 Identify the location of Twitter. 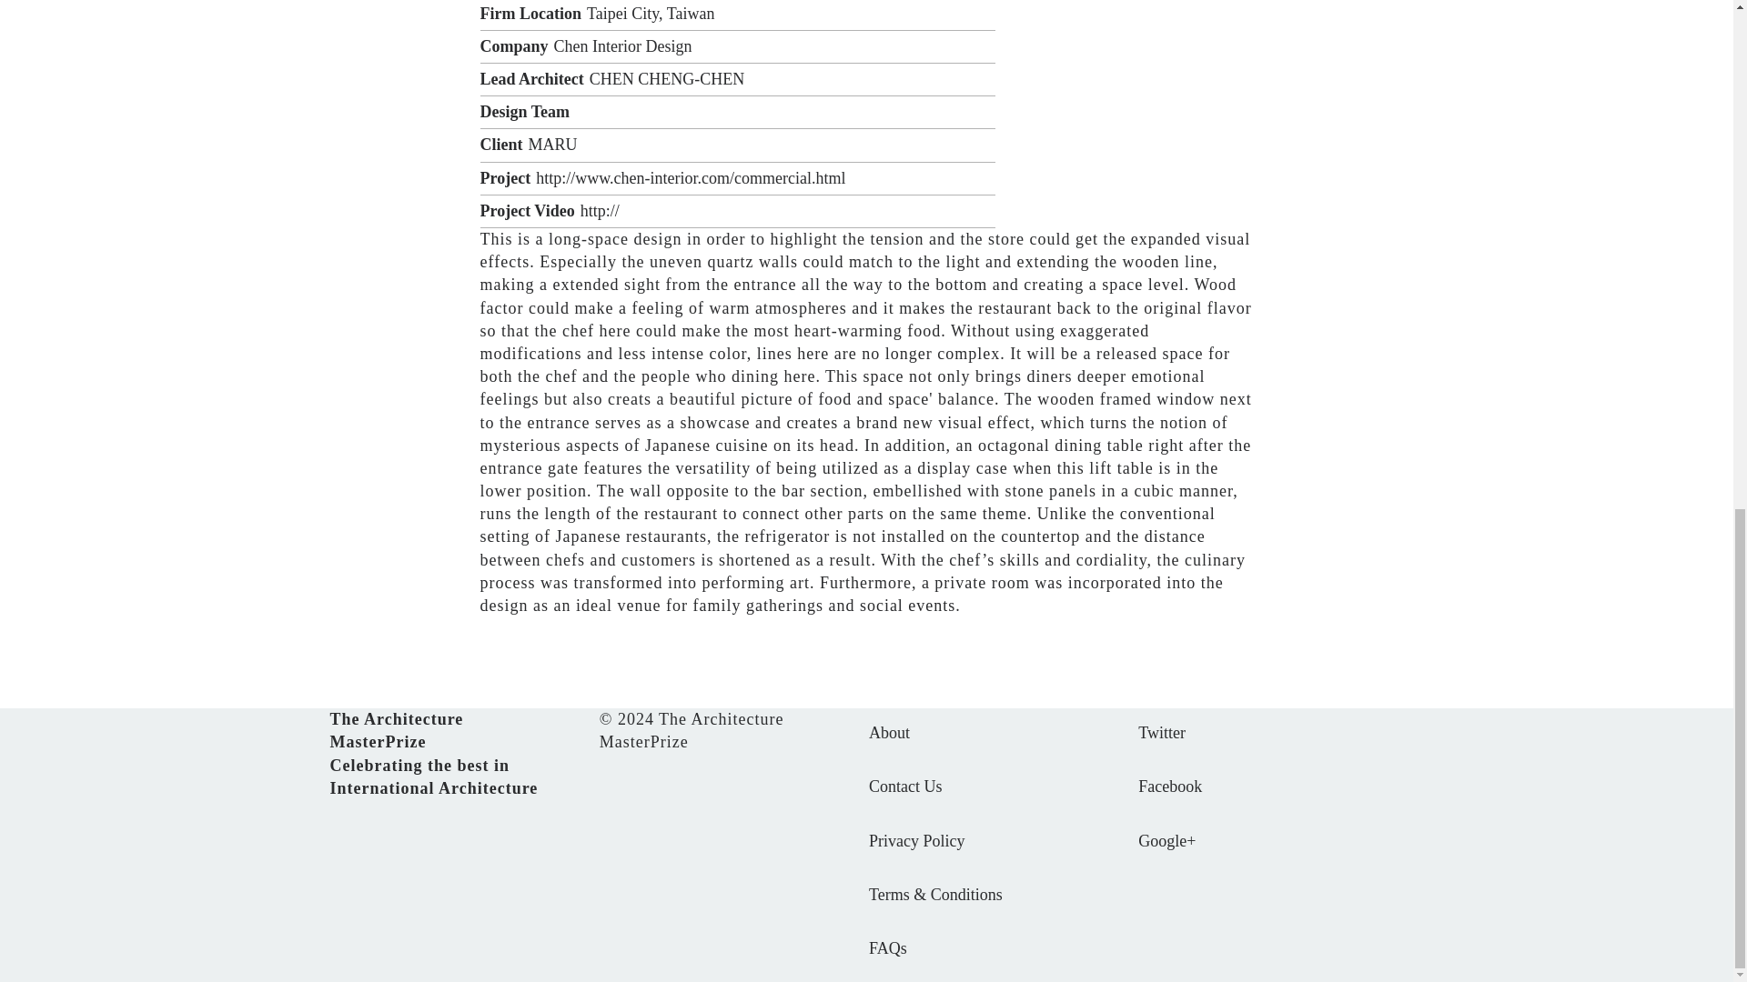
(1162, 733).